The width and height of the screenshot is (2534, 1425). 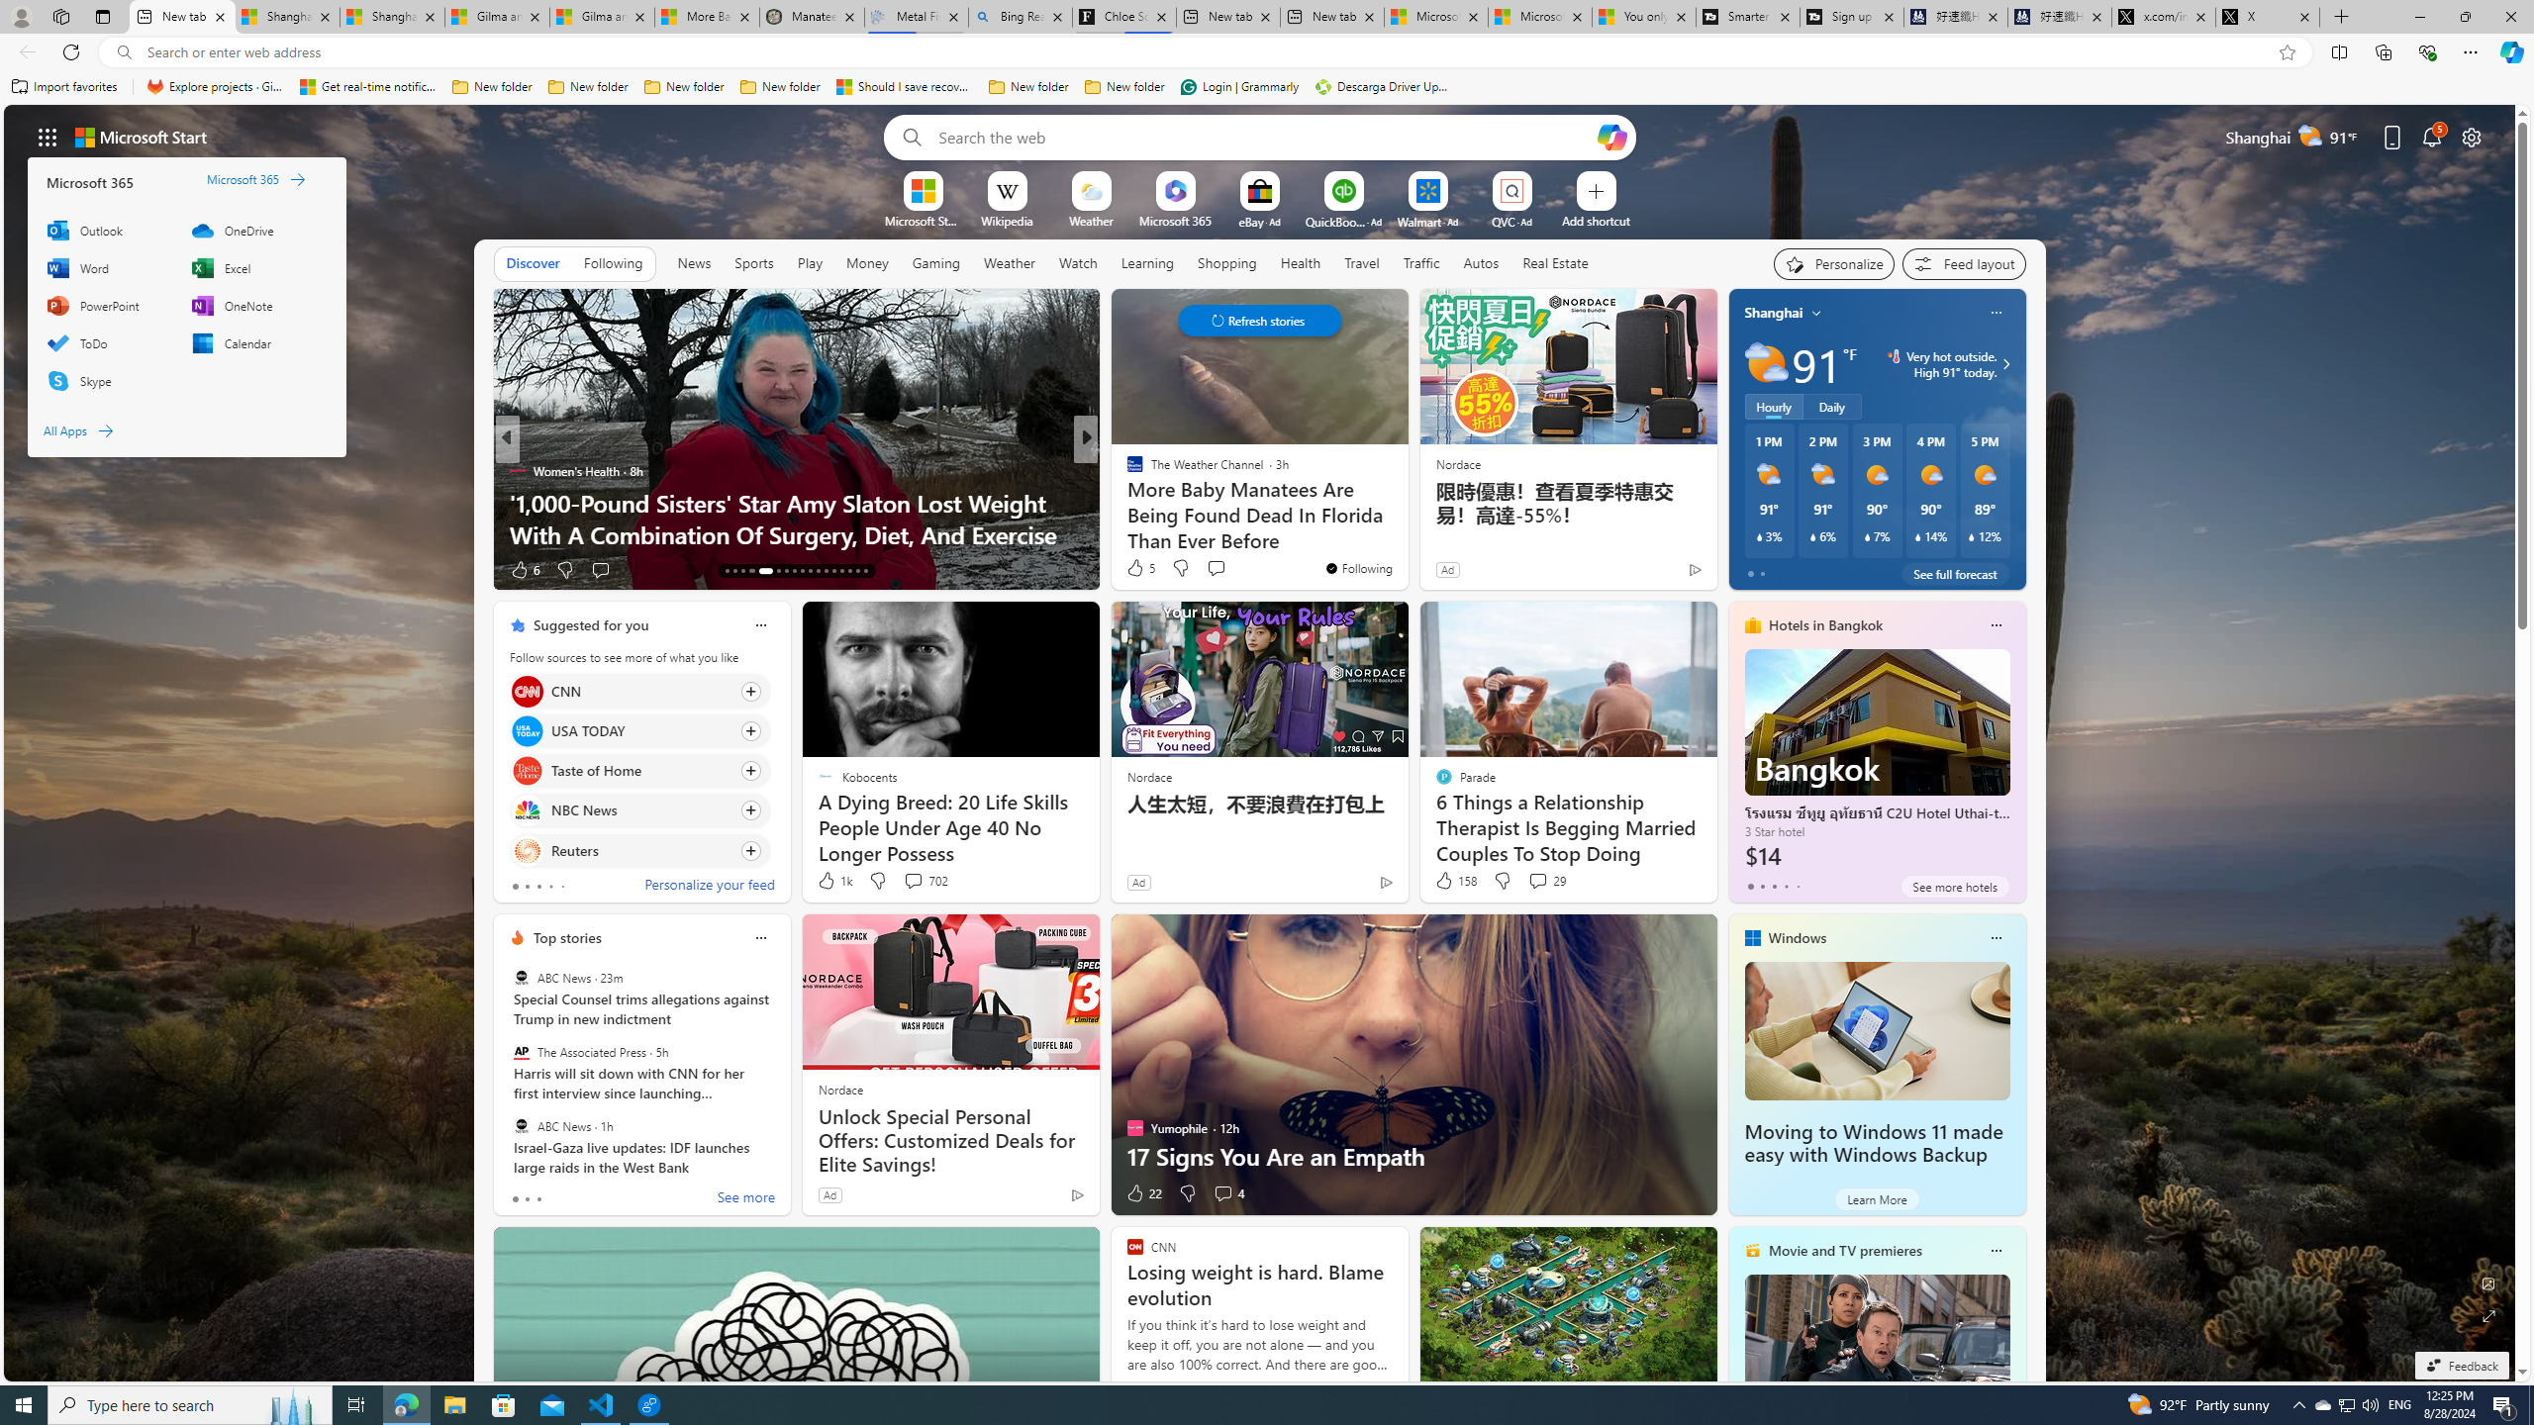 I want to click on Calendar, so click(x=253, y=342).